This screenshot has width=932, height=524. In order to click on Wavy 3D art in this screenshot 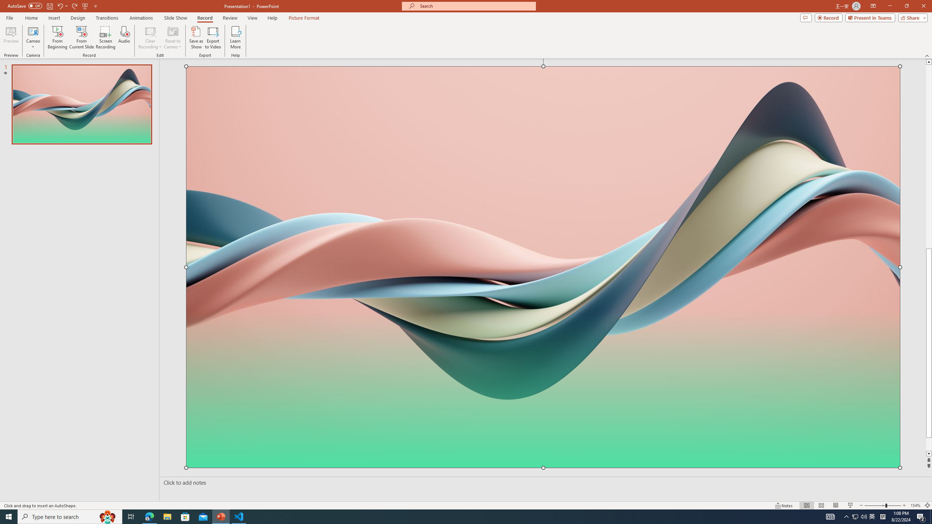, I will do `click(543, 267)`.